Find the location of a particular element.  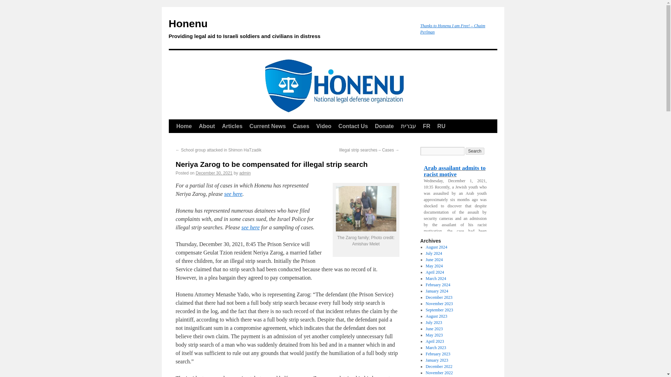

Search is located at coordinates (475, 151).